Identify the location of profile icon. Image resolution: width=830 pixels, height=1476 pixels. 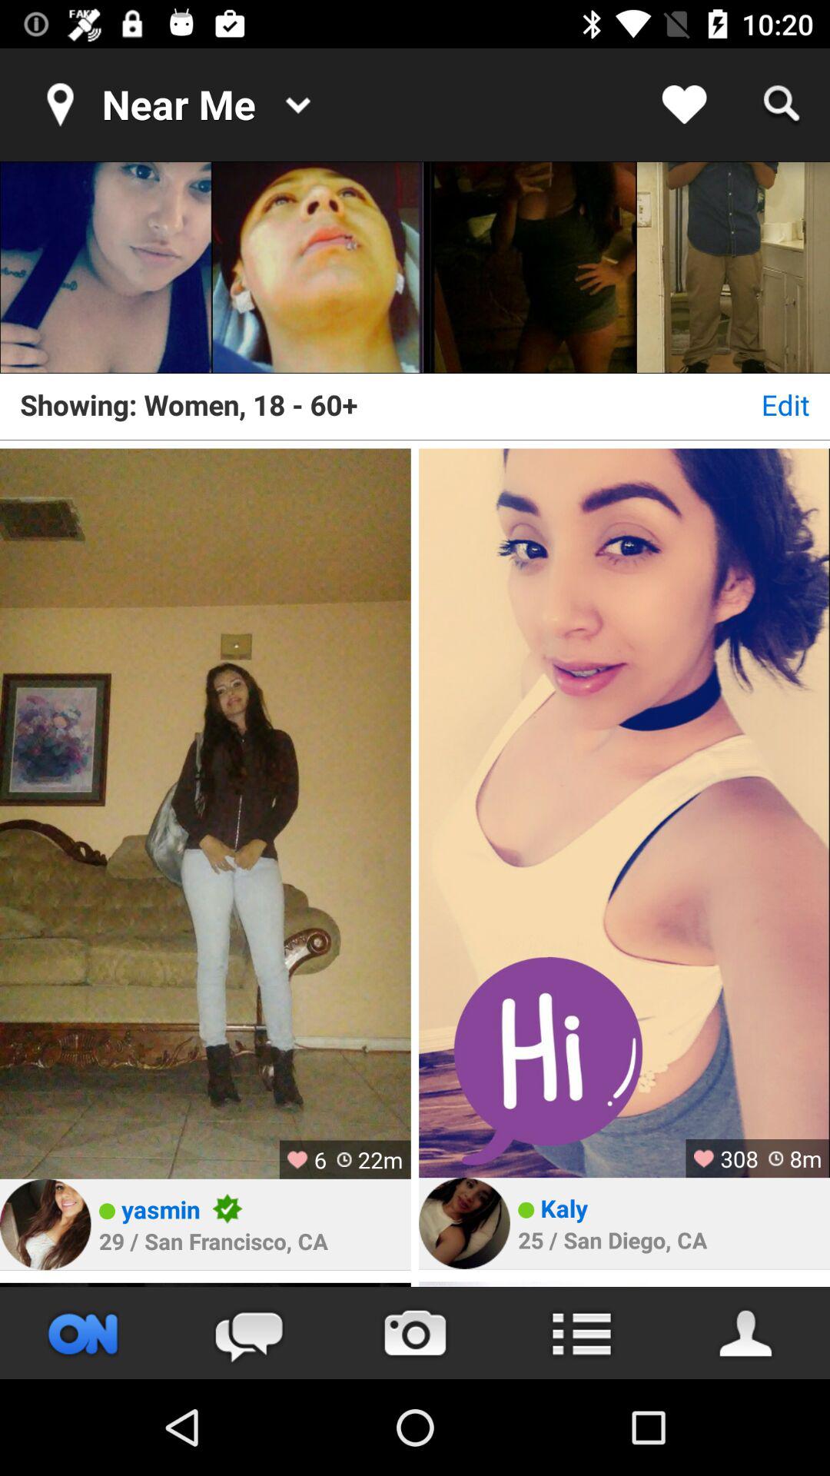
(747, 1333).